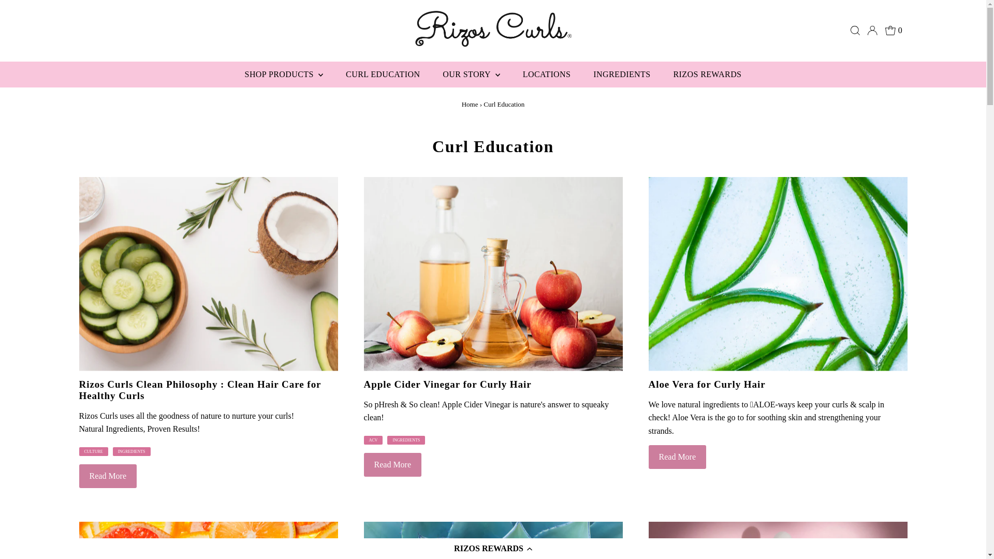 This screenshot has height=559, width=994. What do you see at coordinates (777, 540) in the screenshot?
I see `Love is in the Hair!` at bounding box center [777, 540].